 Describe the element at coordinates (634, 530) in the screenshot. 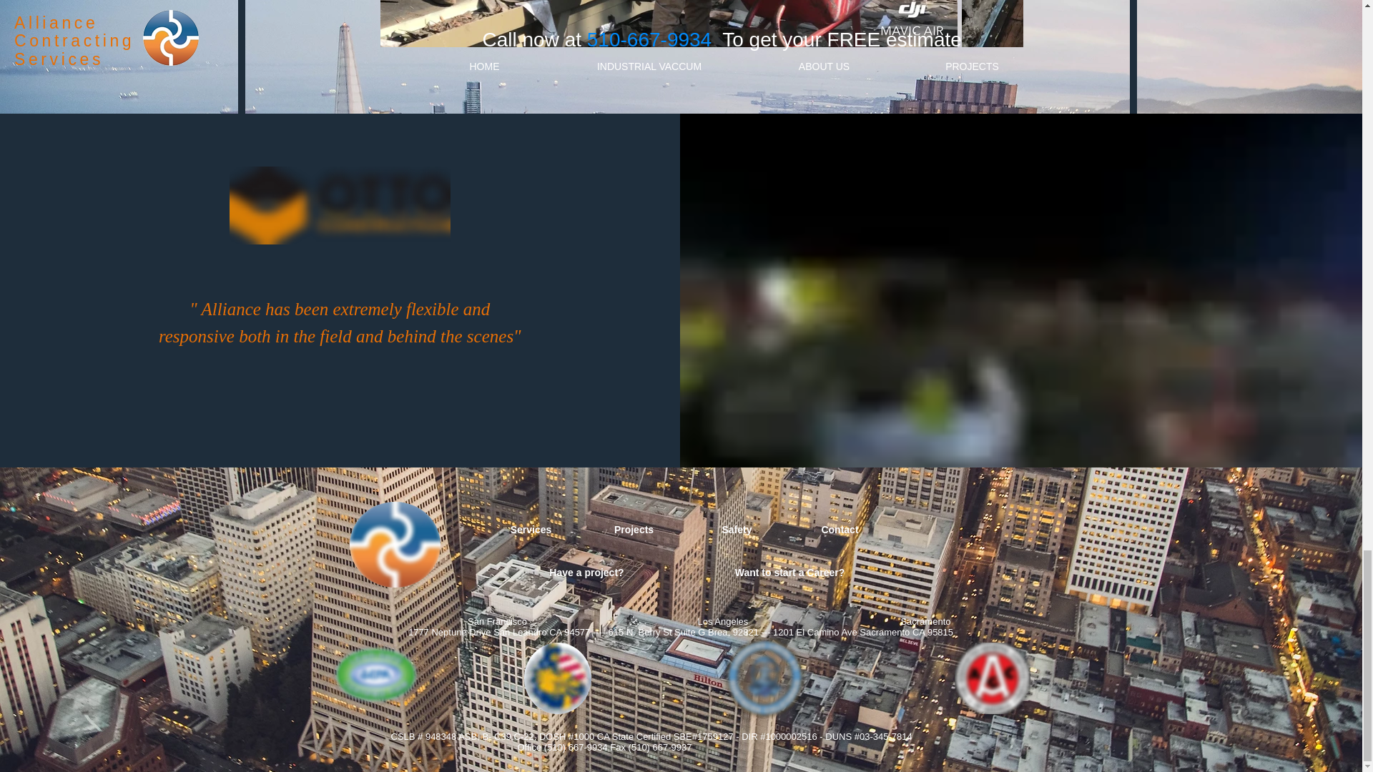

I see `Projects` at that location.